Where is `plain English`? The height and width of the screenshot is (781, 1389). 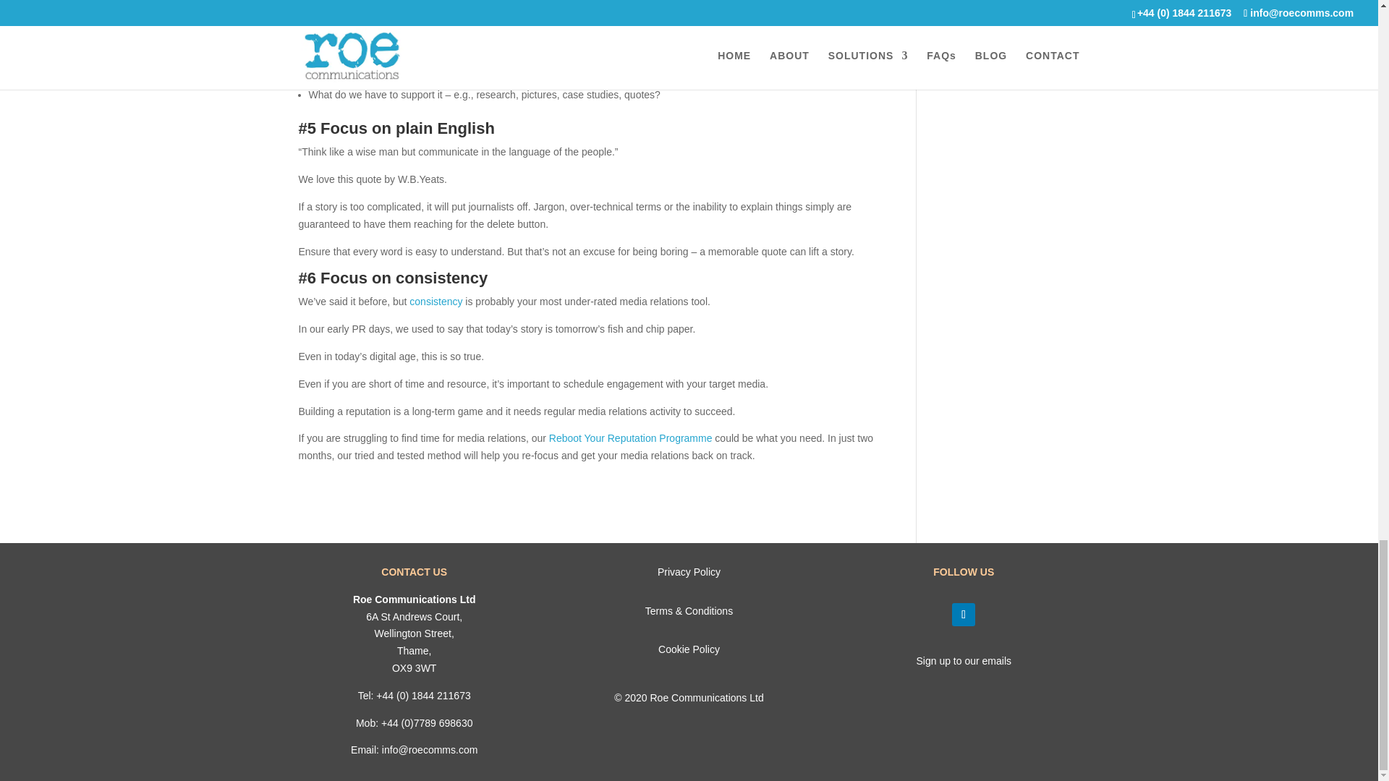 plain English is located at coordinates (445, 129).